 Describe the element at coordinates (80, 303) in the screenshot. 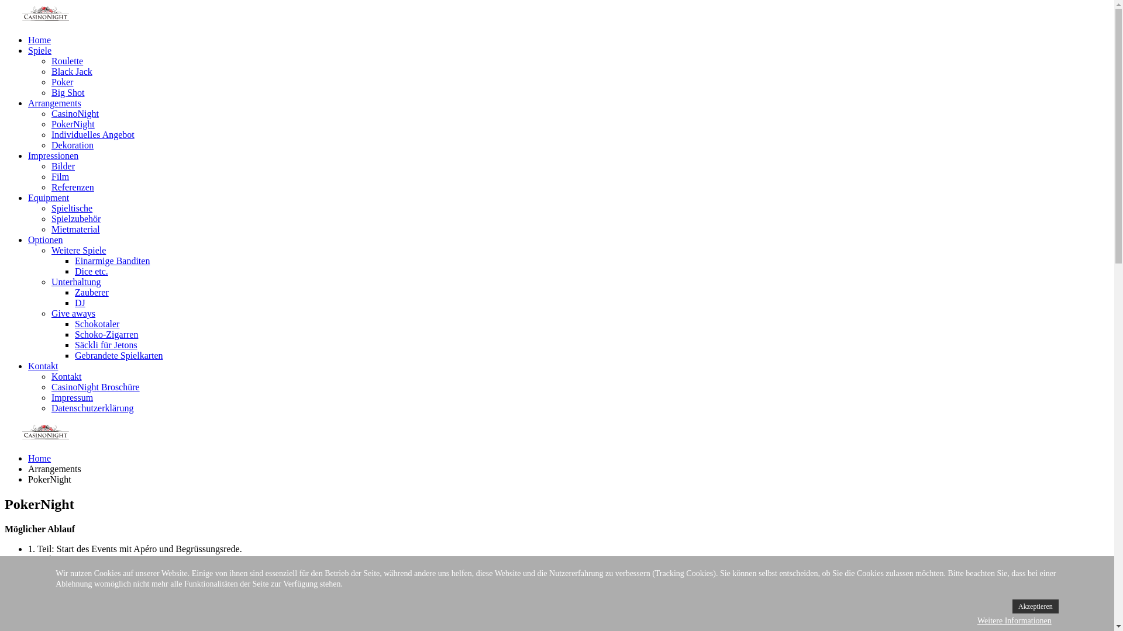

I see `DJ` at that location.